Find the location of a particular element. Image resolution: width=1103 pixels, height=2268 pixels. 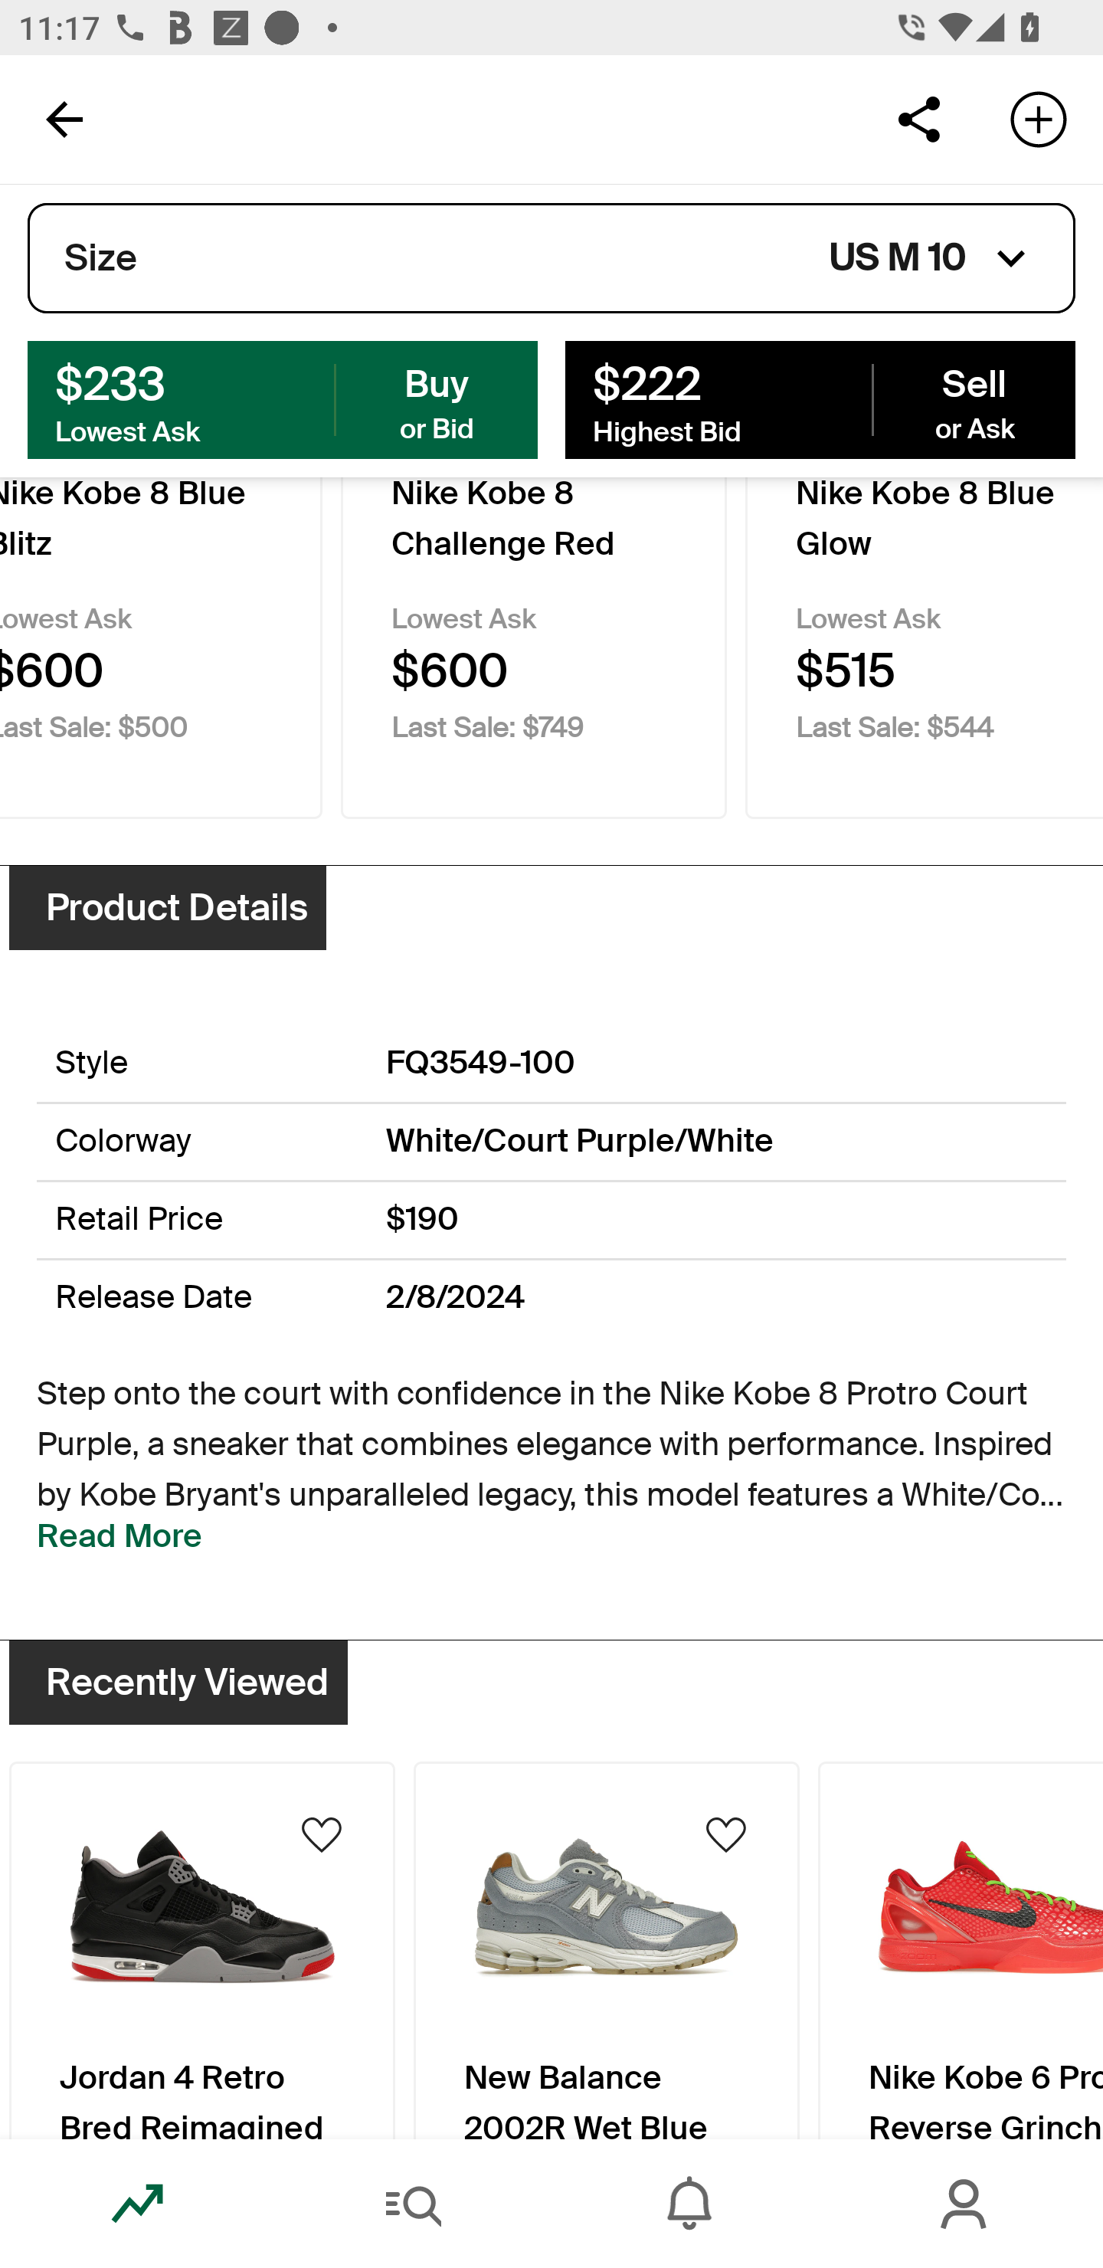

Product Image adidas Yeezy Slide Slate Grey is located at coordinates (961, 1952).